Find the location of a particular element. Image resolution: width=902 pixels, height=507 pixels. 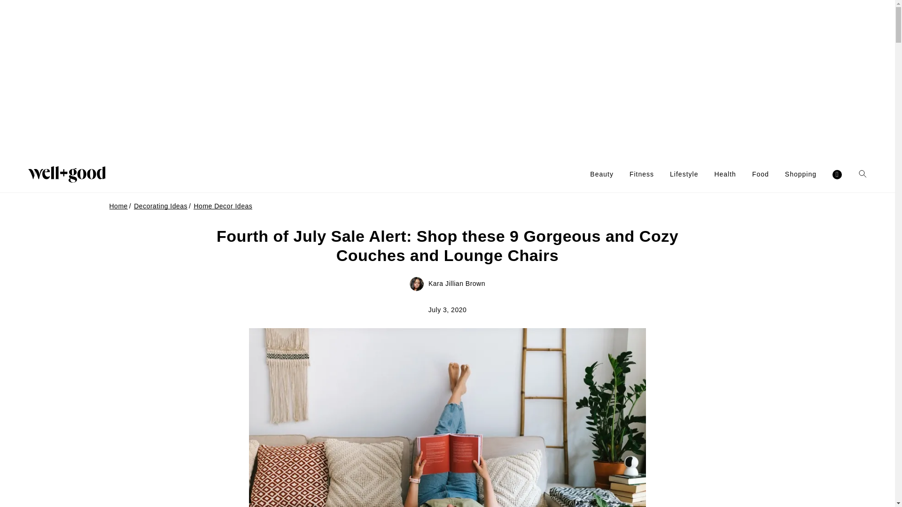

Shopping is located at coordinates (801, 174).